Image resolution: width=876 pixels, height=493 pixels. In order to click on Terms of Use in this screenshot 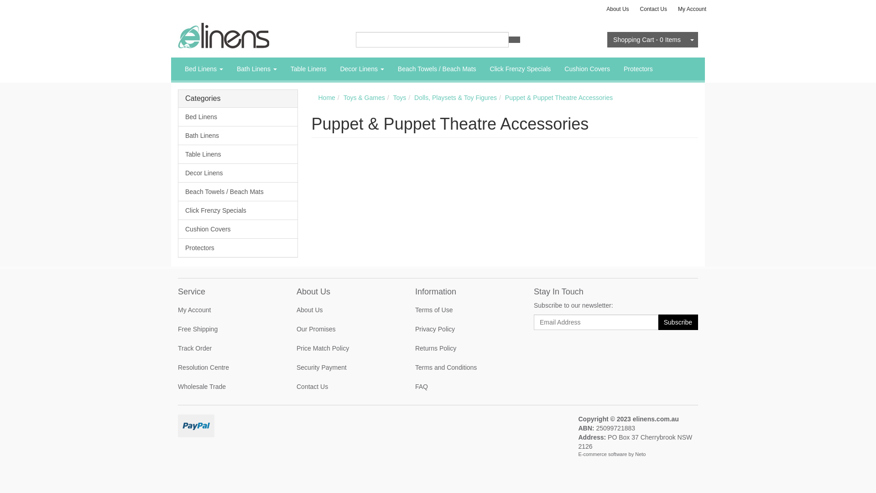, I will do `click(464, 310)`.